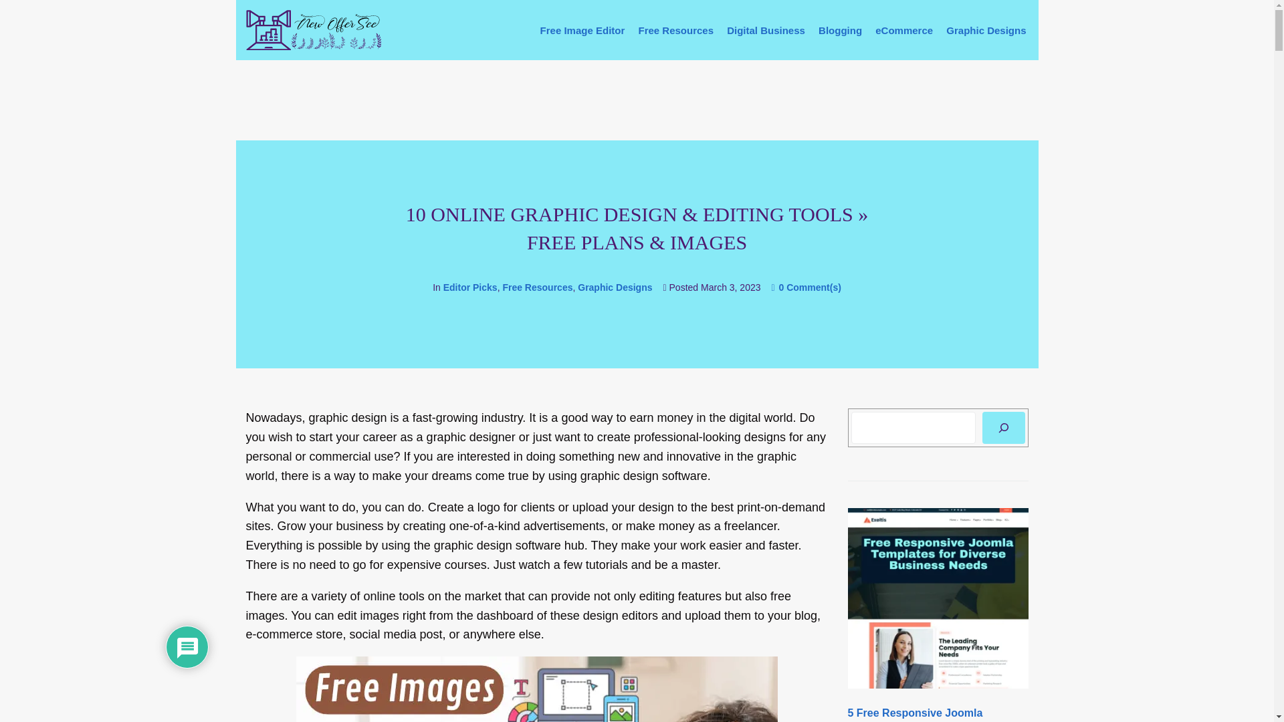  I want to click on Free Image Editor, so click(583, 30).